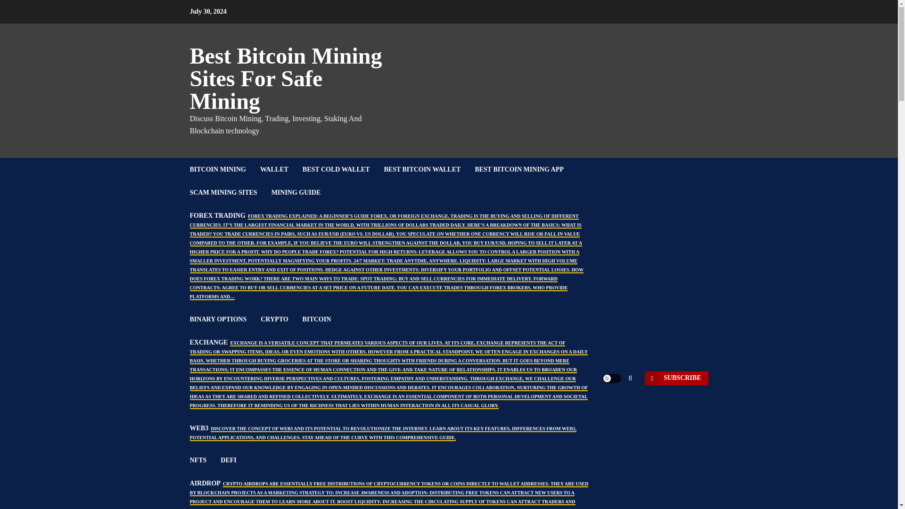  Describe the element at coordinates (324, 320) in the screenshot. I see `BITCOIN` at that location.